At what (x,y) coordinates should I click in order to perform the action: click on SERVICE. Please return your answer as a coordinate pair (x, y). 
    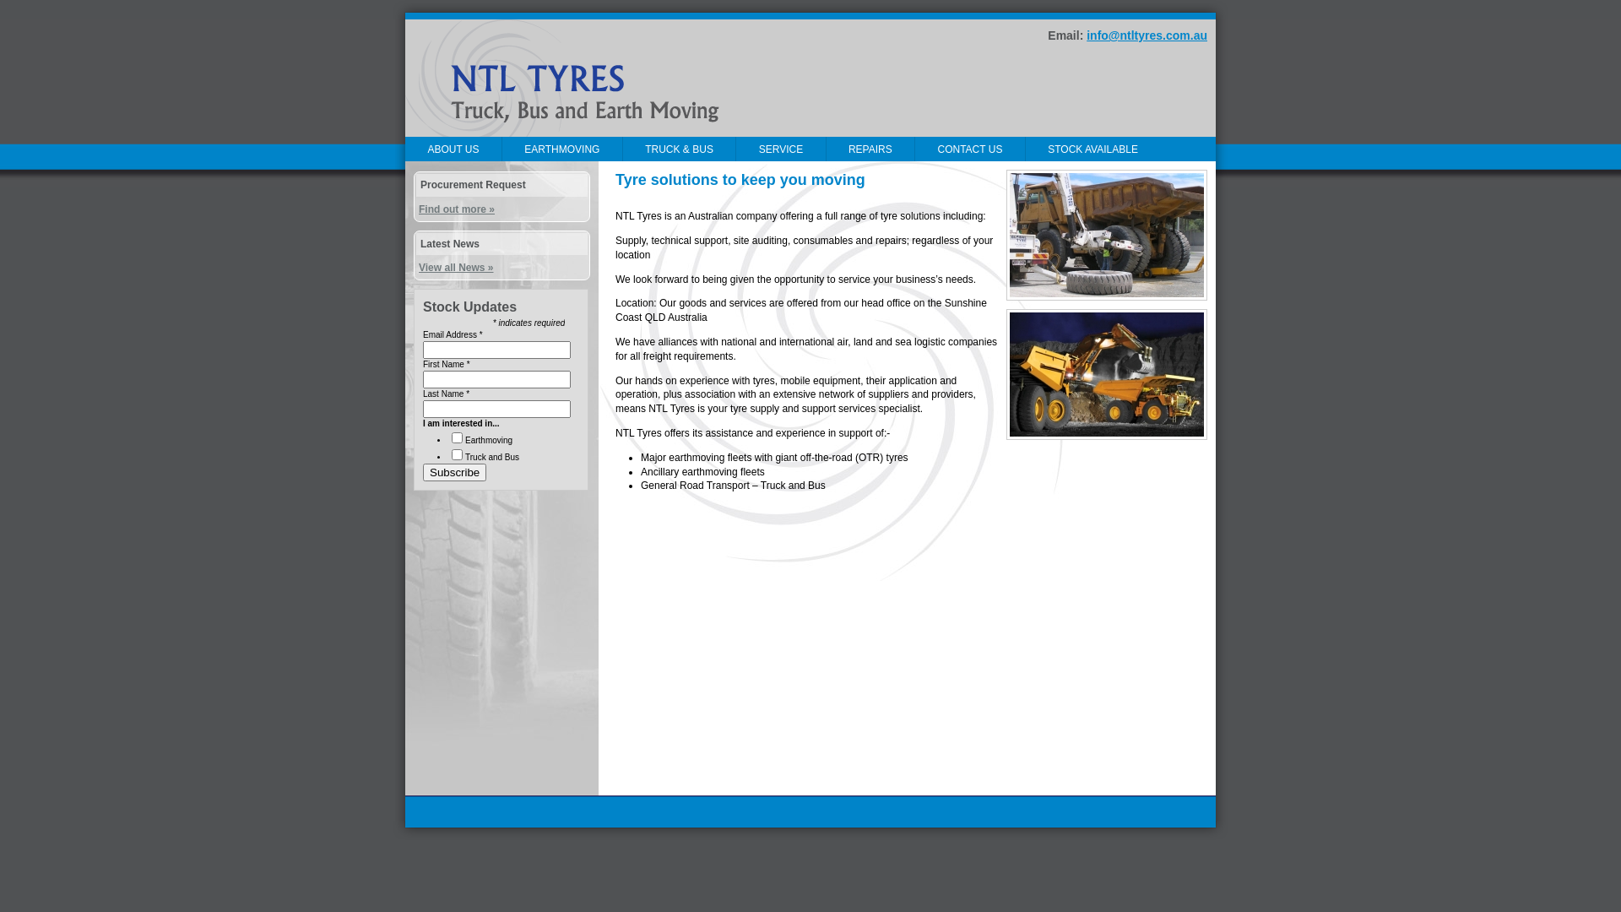
    Looking at the image, I should click on (780, 149).